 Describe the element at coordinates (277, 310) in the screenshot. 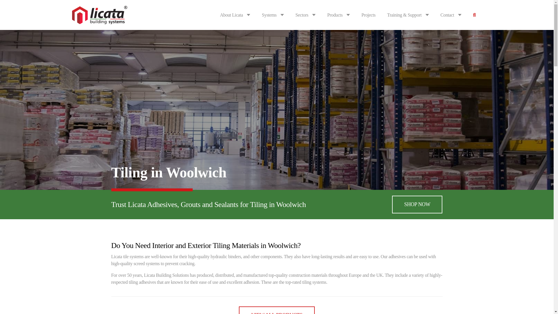

I see `Products` at that location.